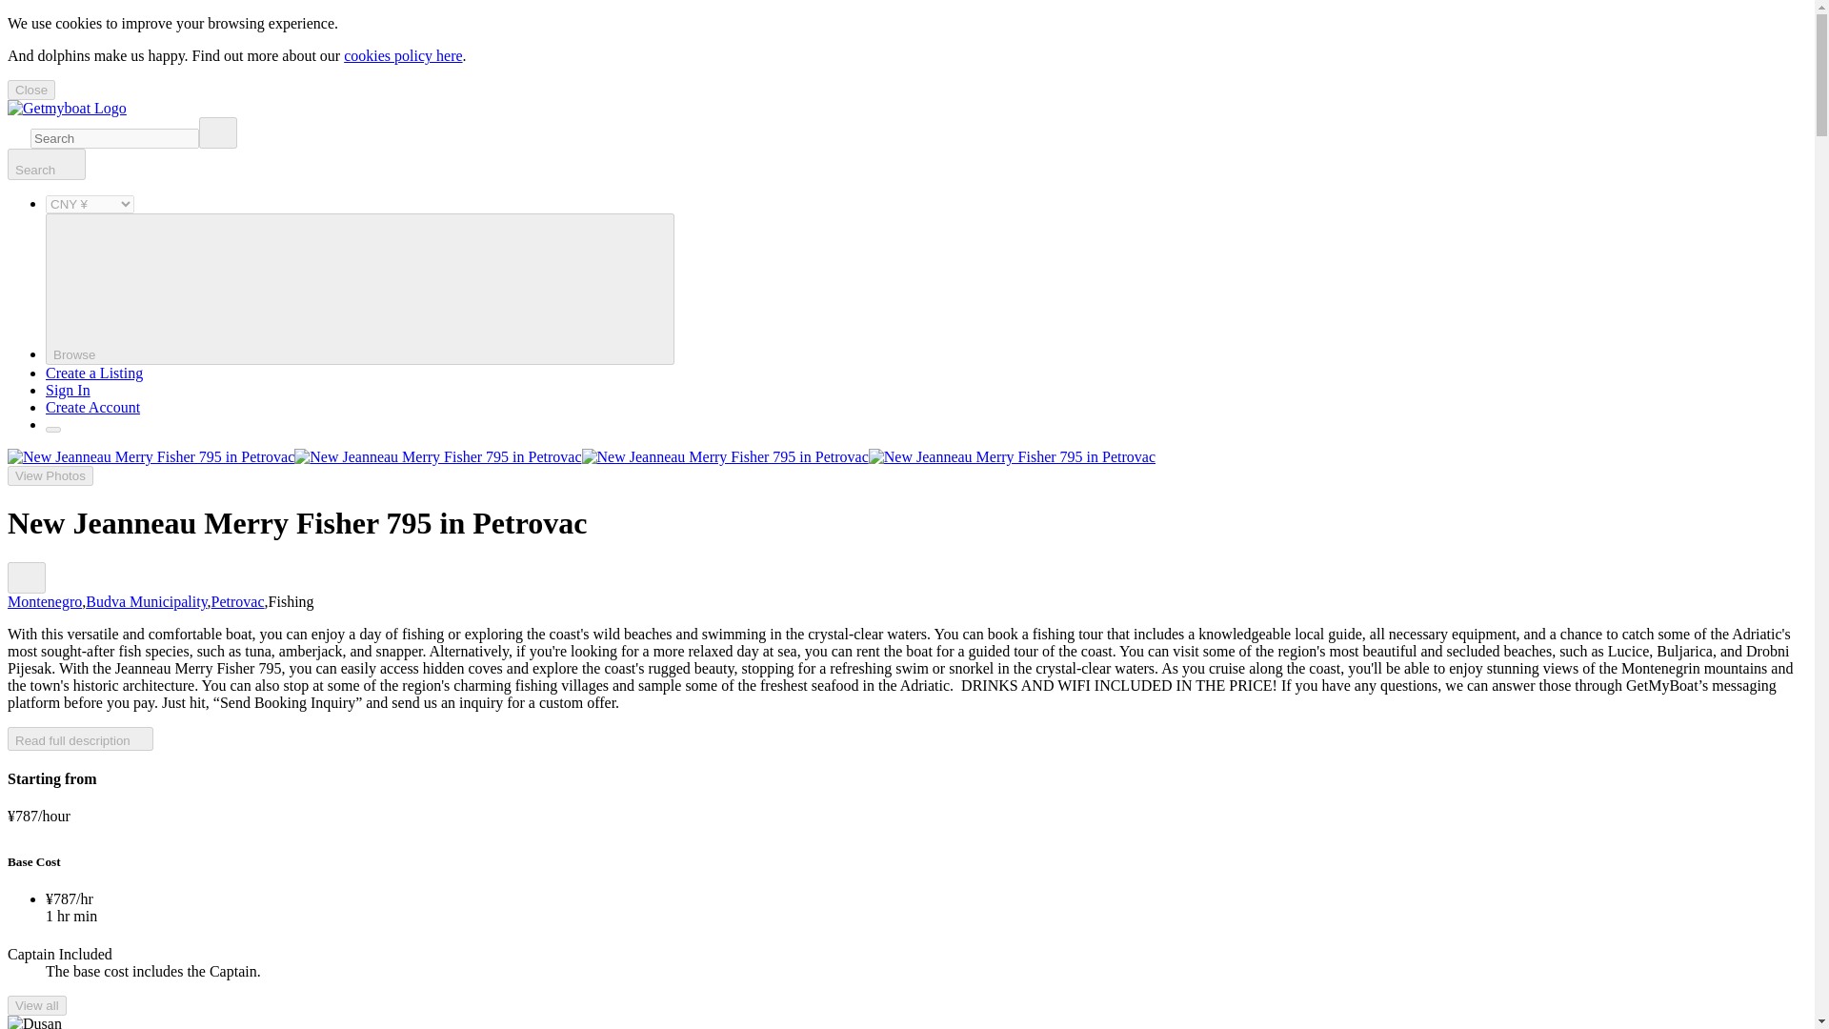 This screenshot has width=1829, height=1029. I want to click on Sign In, so click(68, 389).